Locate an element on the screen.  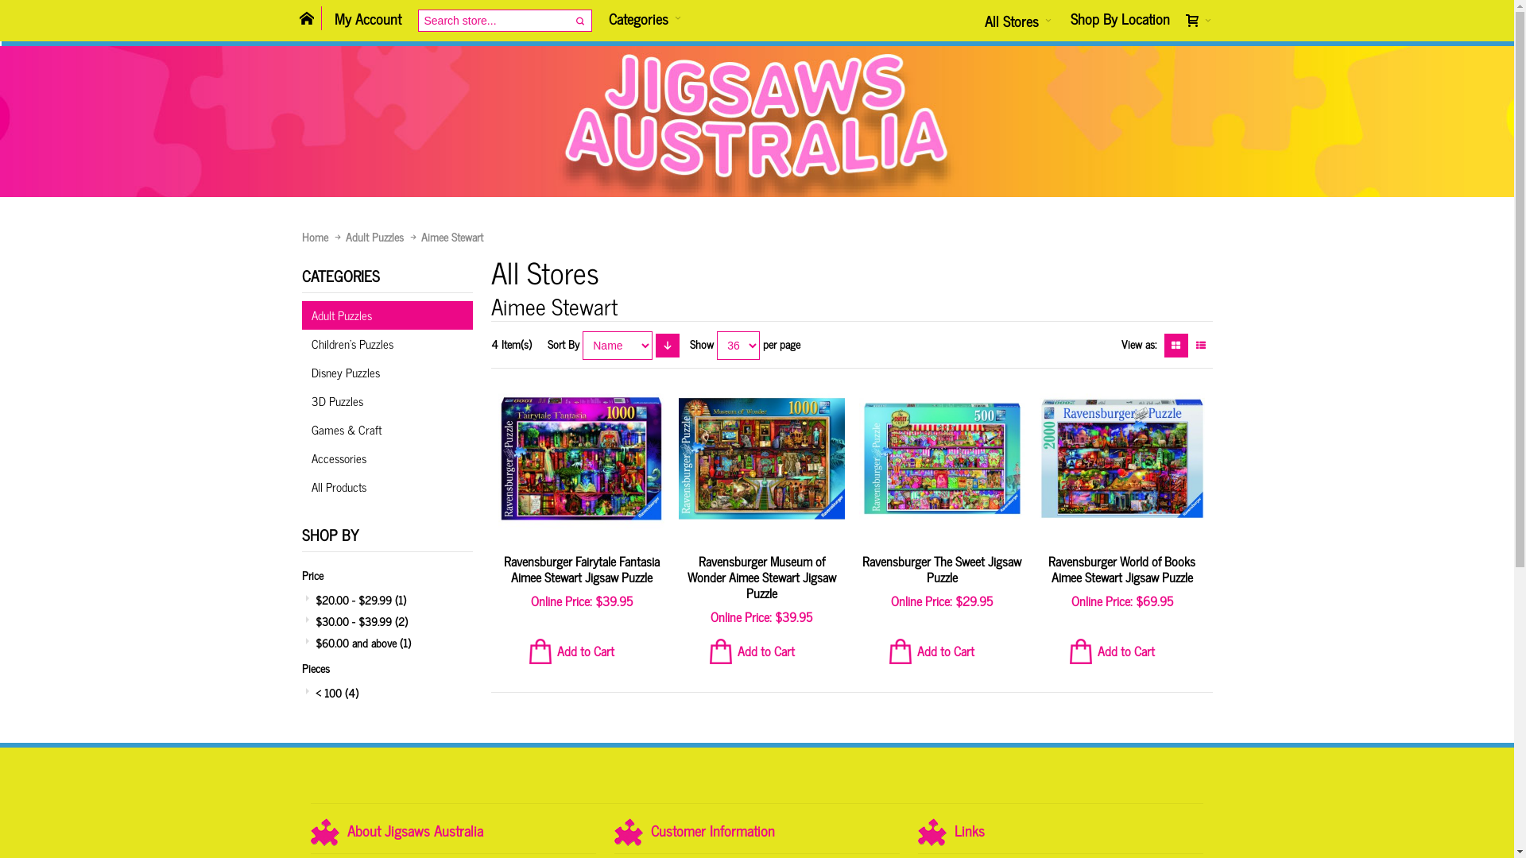
3D Puzzles is located at coordinates (388, 401).